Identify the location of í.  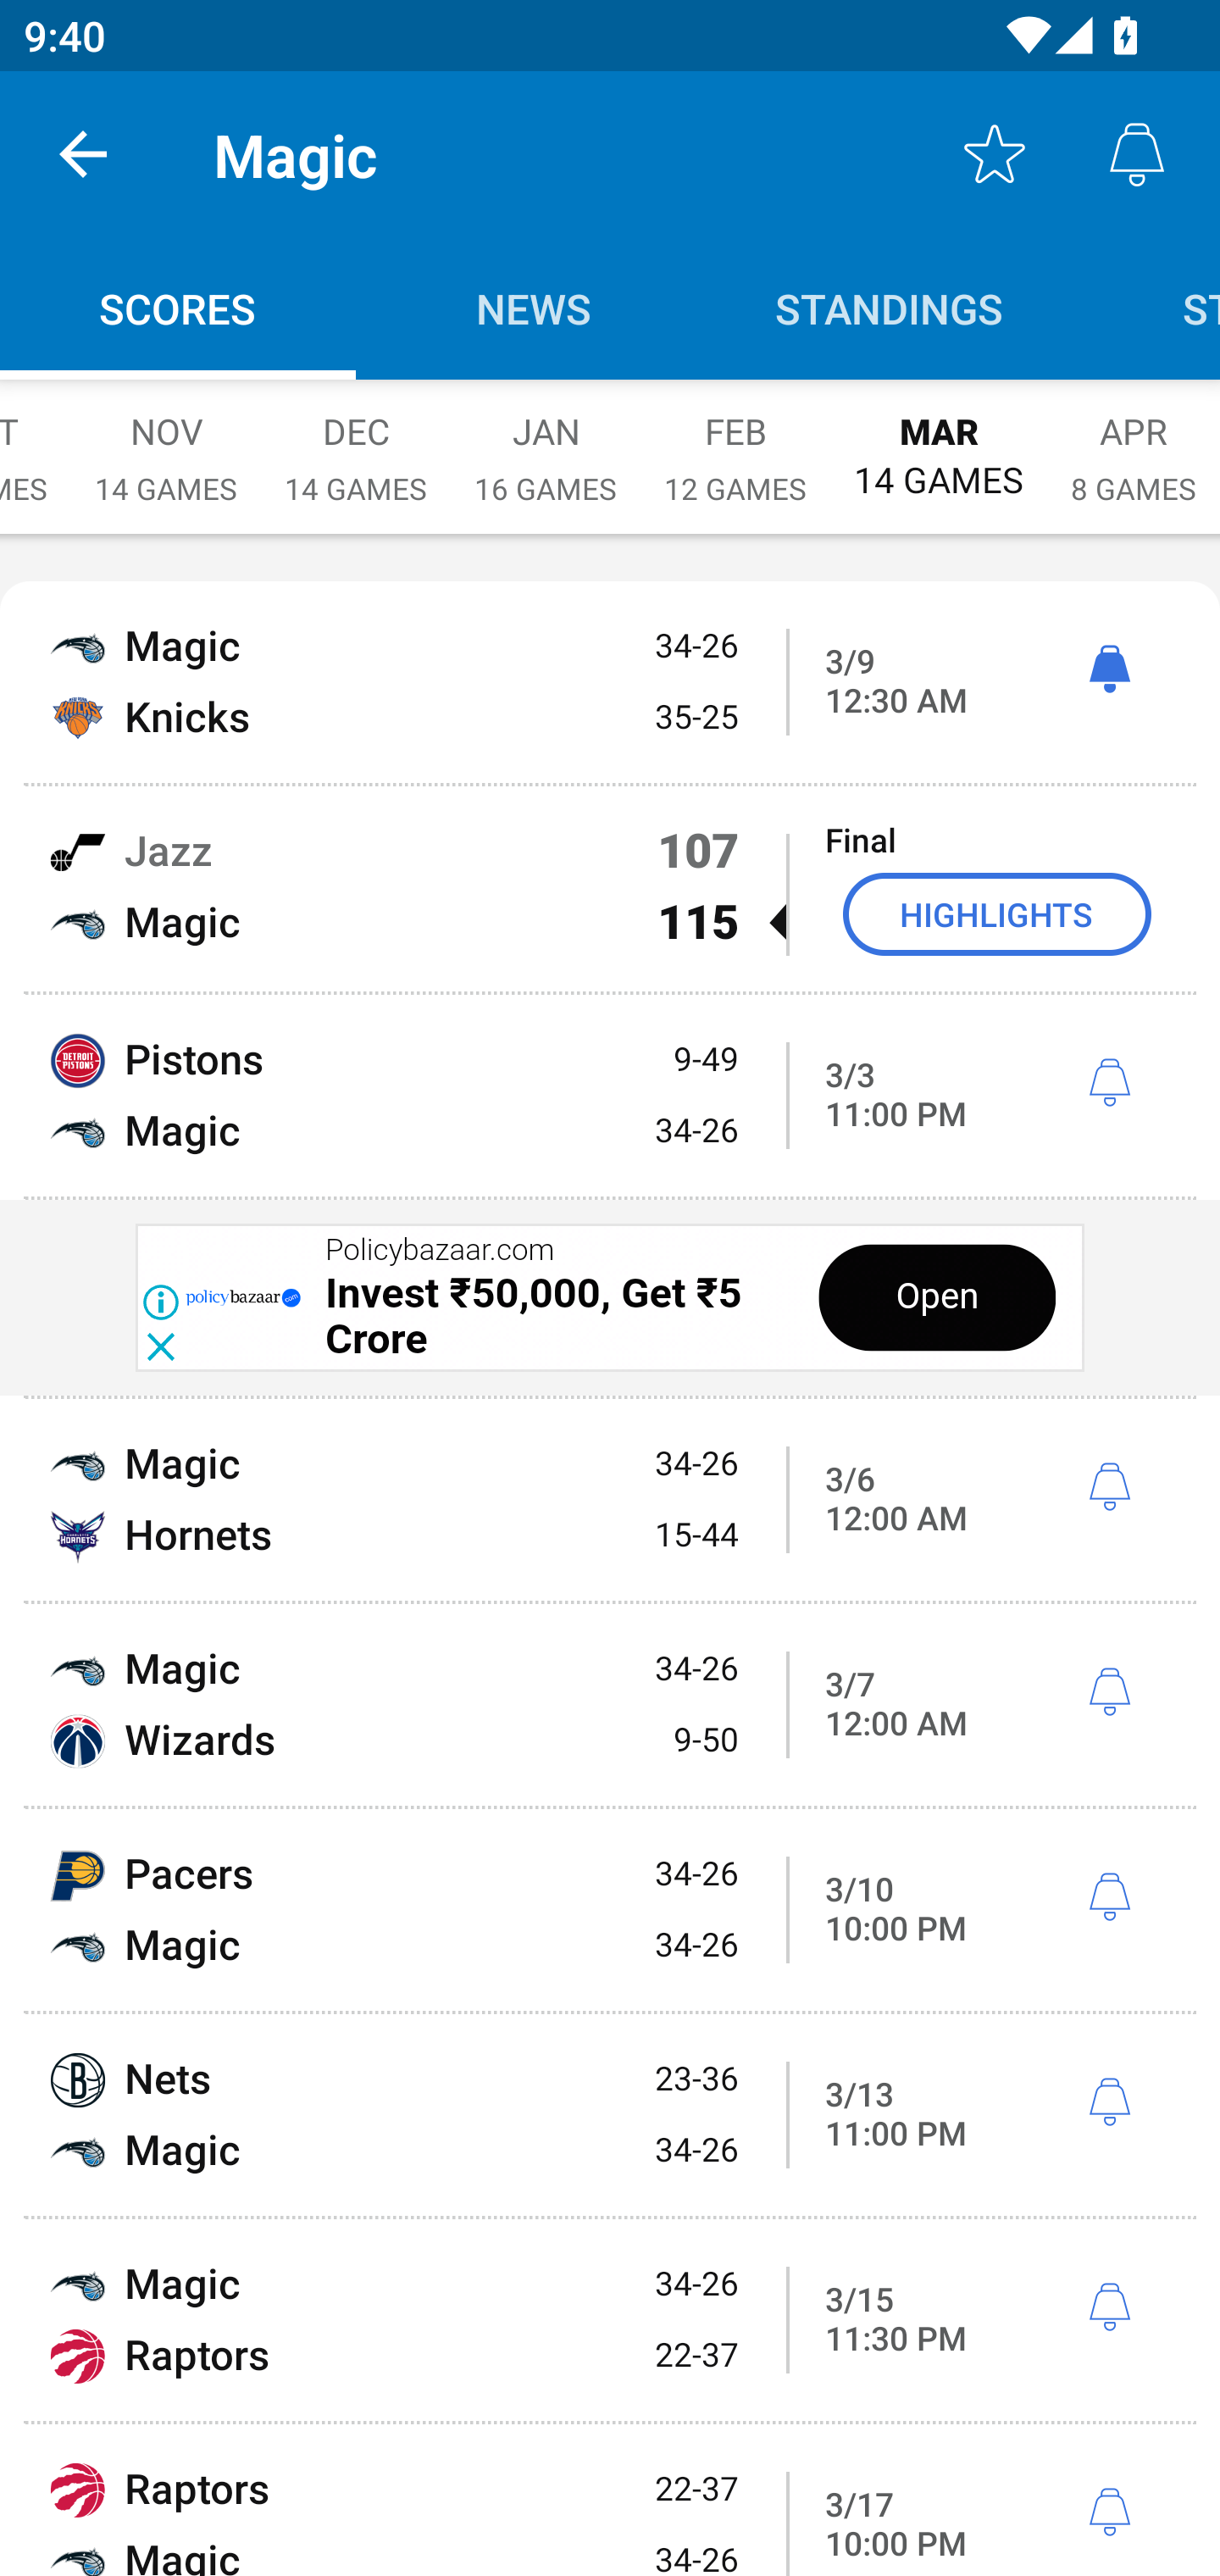
(1109, 1896).